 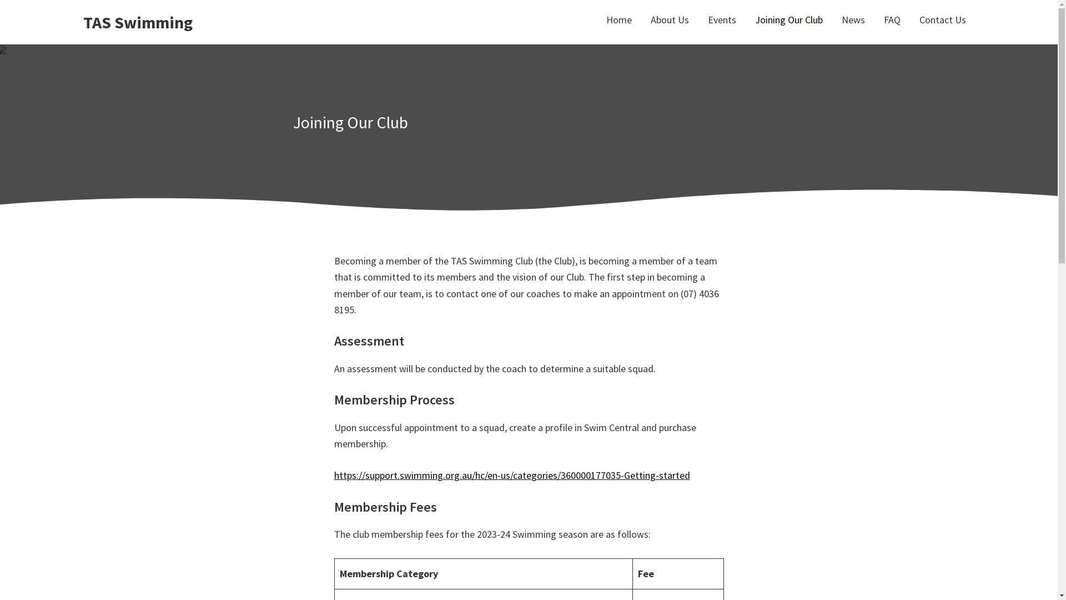 What do you see at coordinates (943, 20) in the screenshot?
I see `Contact Us` at bounding box center [943, 20].